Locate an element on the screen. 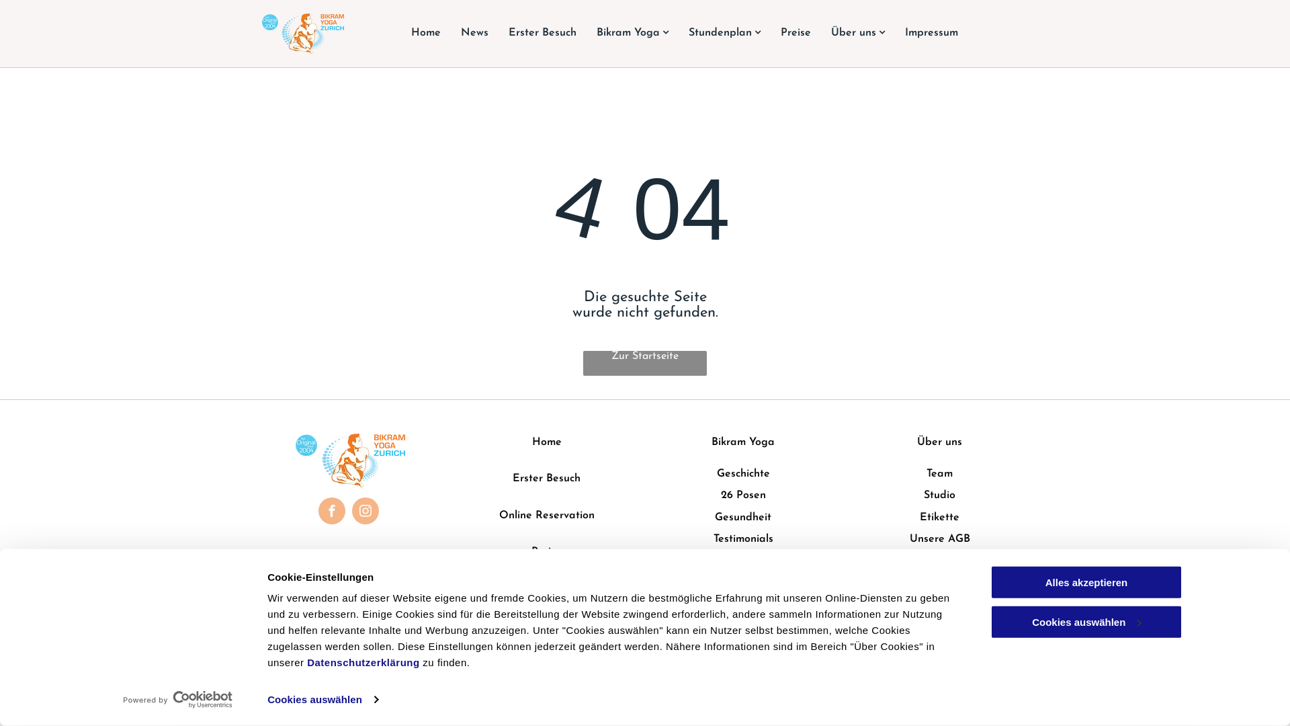 Image resolution: width=1290 pixels, height=726 pixels. Bikram Netflix is located at coordinates (743, 582).